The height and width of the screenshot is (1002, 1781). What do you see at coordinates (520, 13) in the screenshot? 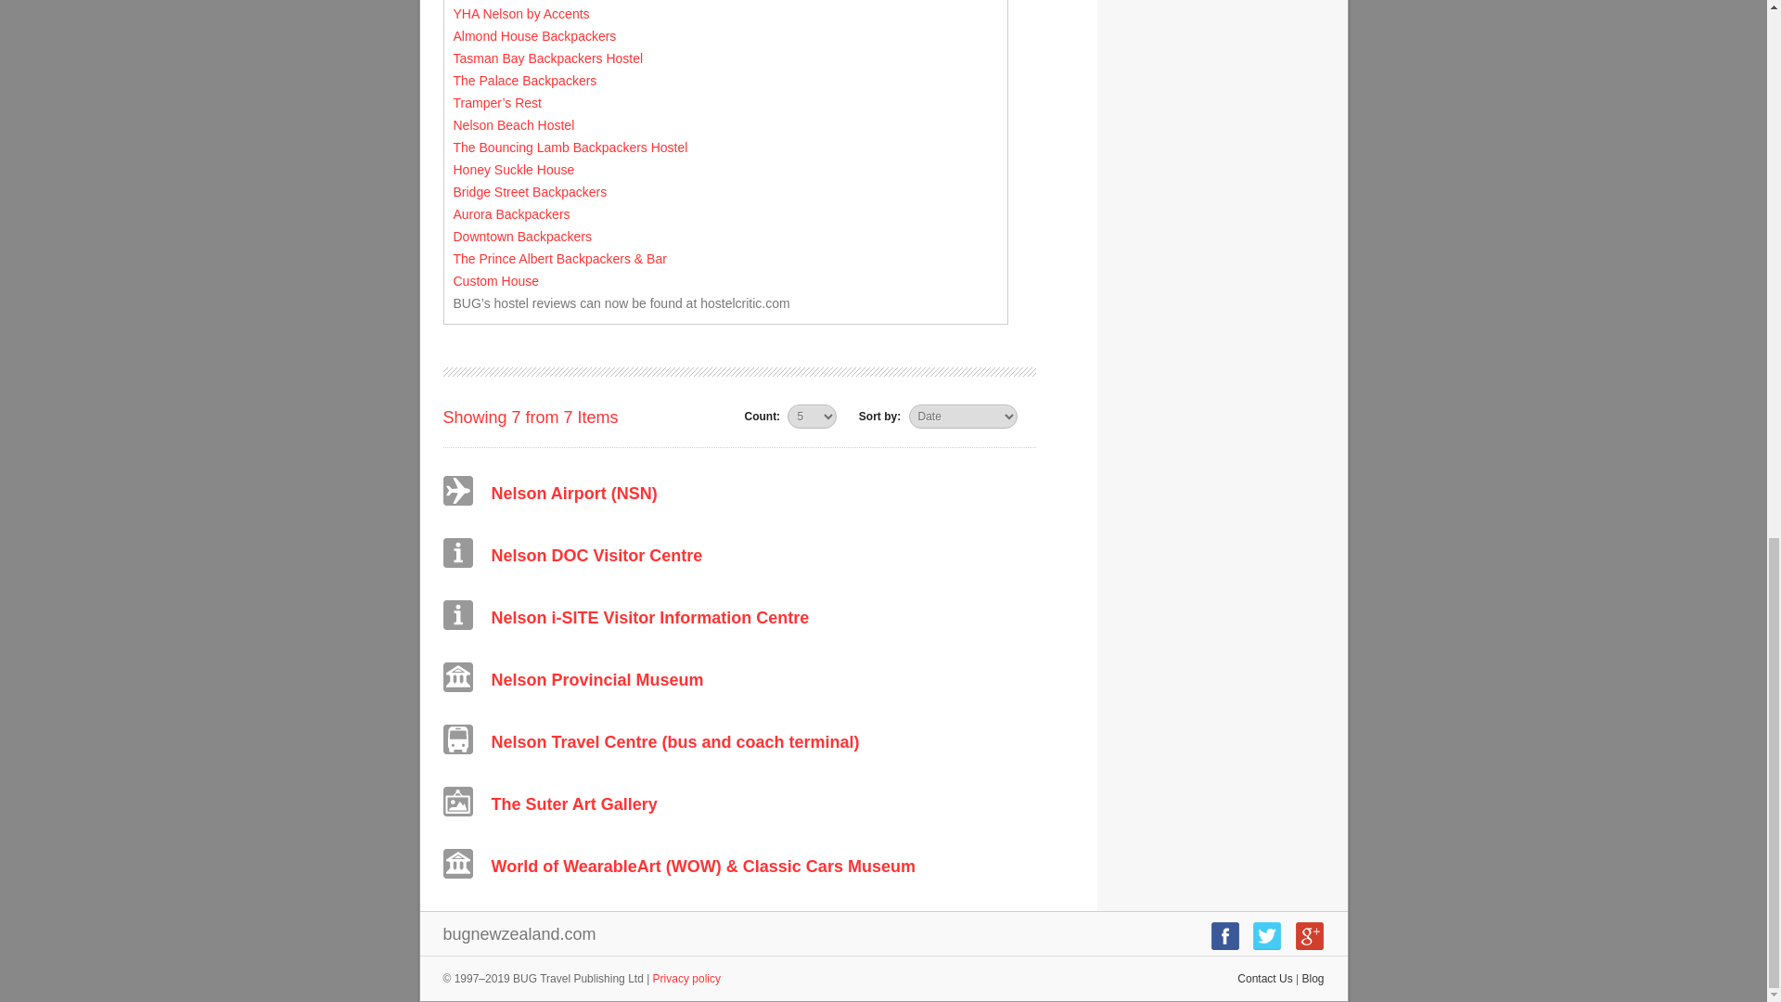
I see `YHA Nelson by Accents` at bounding box center [520, 13].